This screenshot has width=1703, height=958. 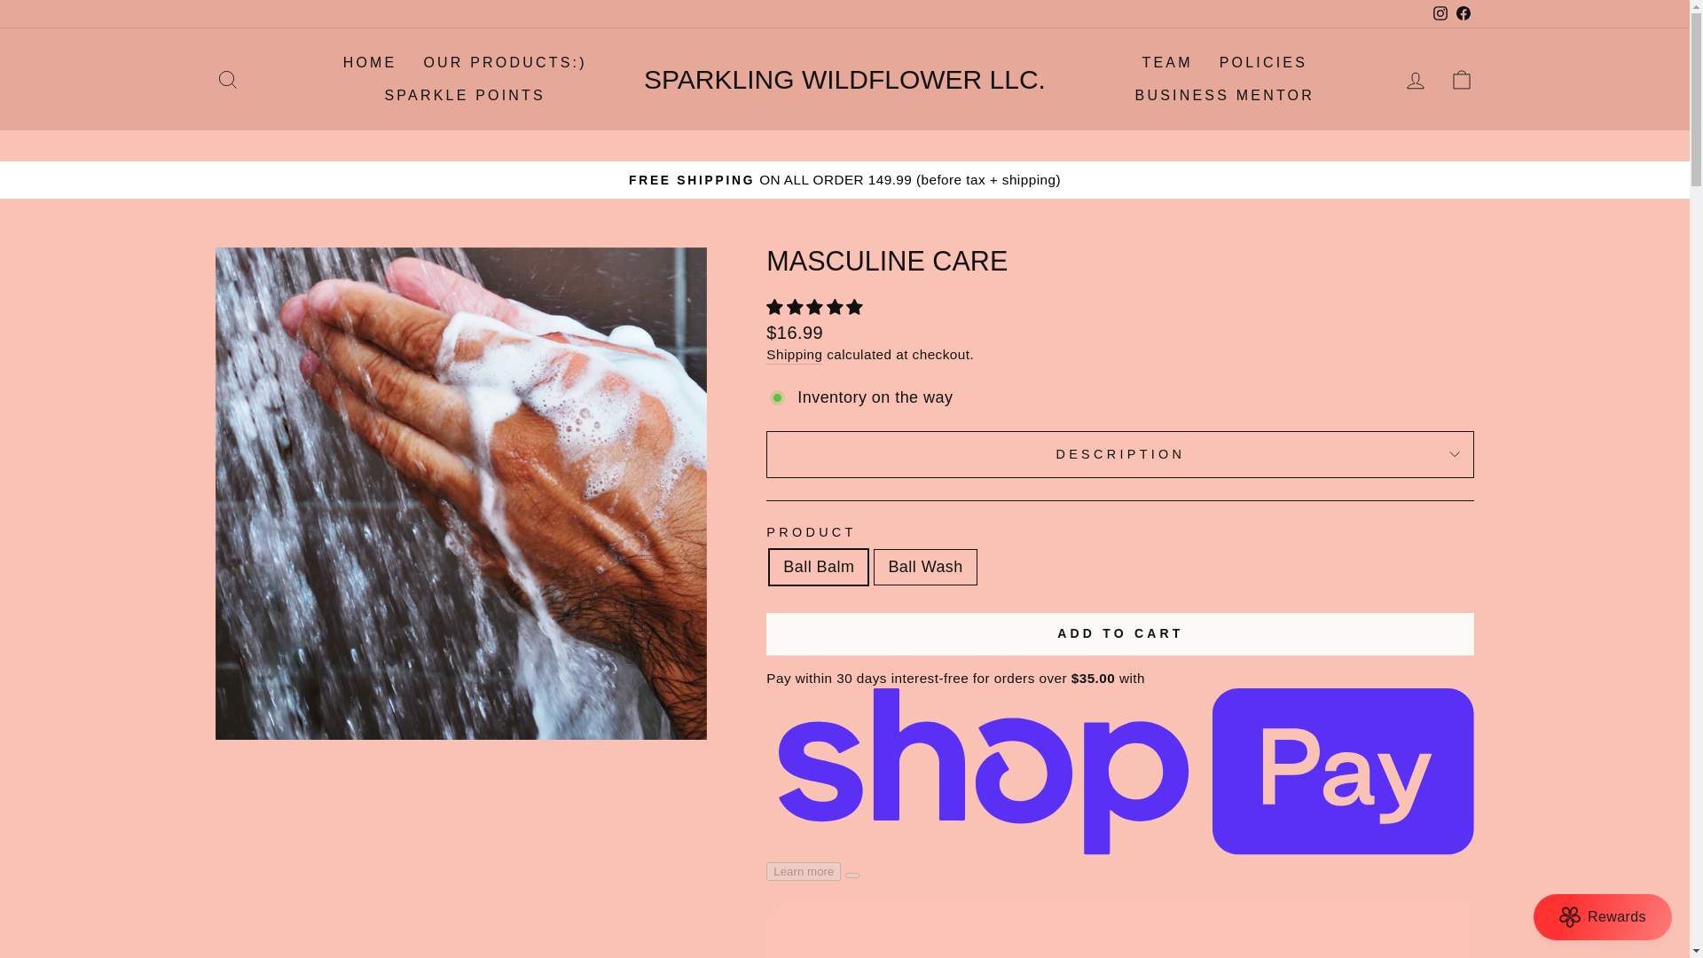 I want to click on ACCOUNT, so click(x=370, y=62).